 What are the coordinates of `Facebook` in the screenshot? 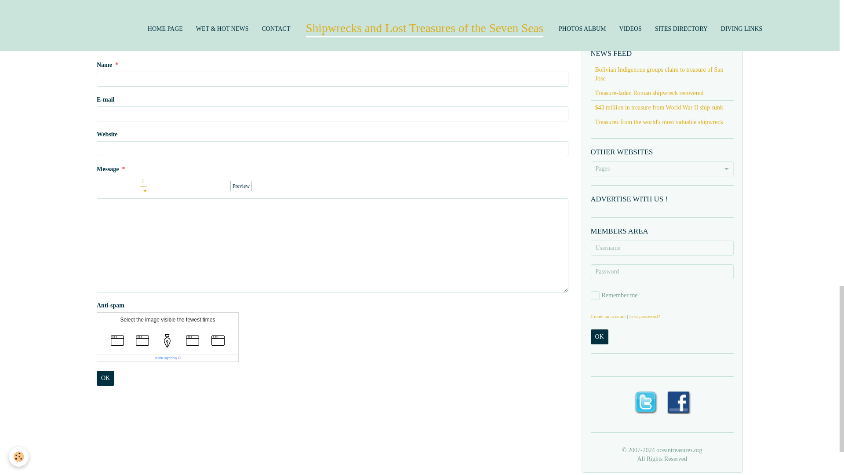 It's located at (120, 8).